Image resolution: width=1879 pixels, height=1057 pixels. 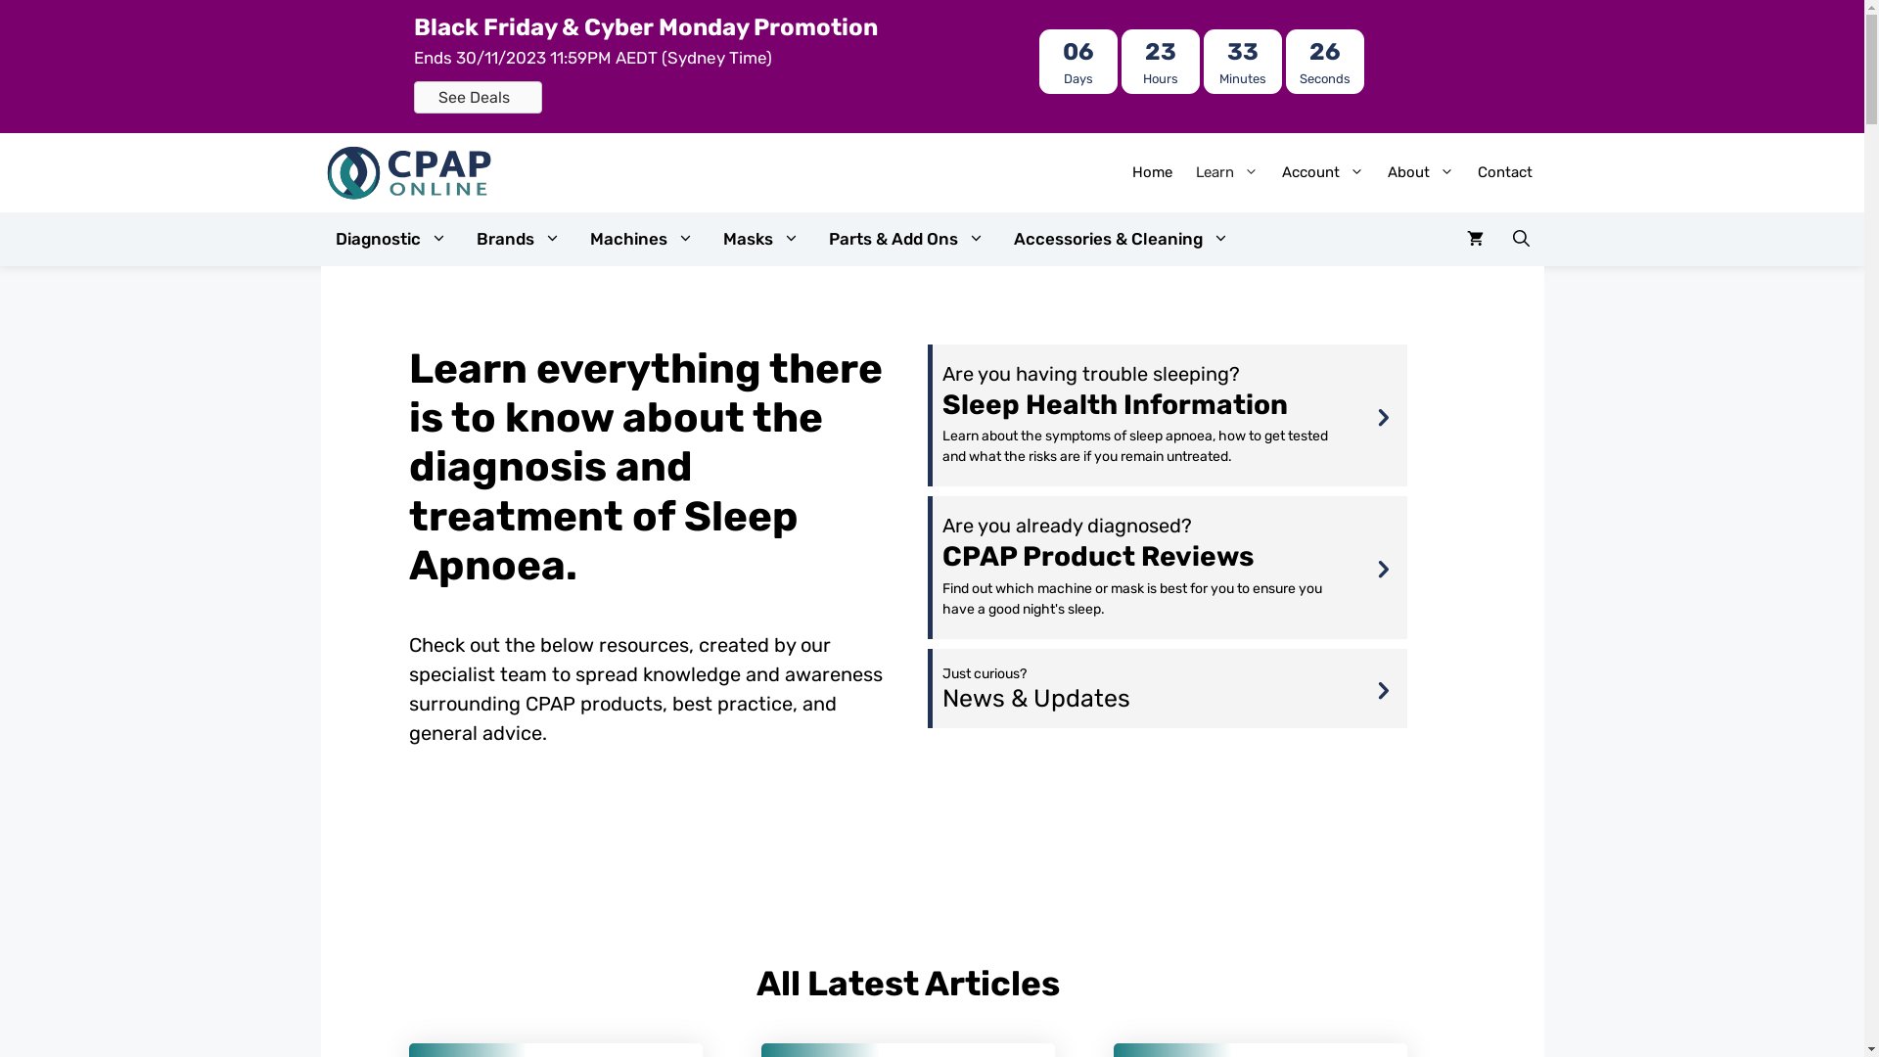 What do you see at coordinates (1421, 172) in the screenshot?
I see `About` at bounding box center [1421, 172].